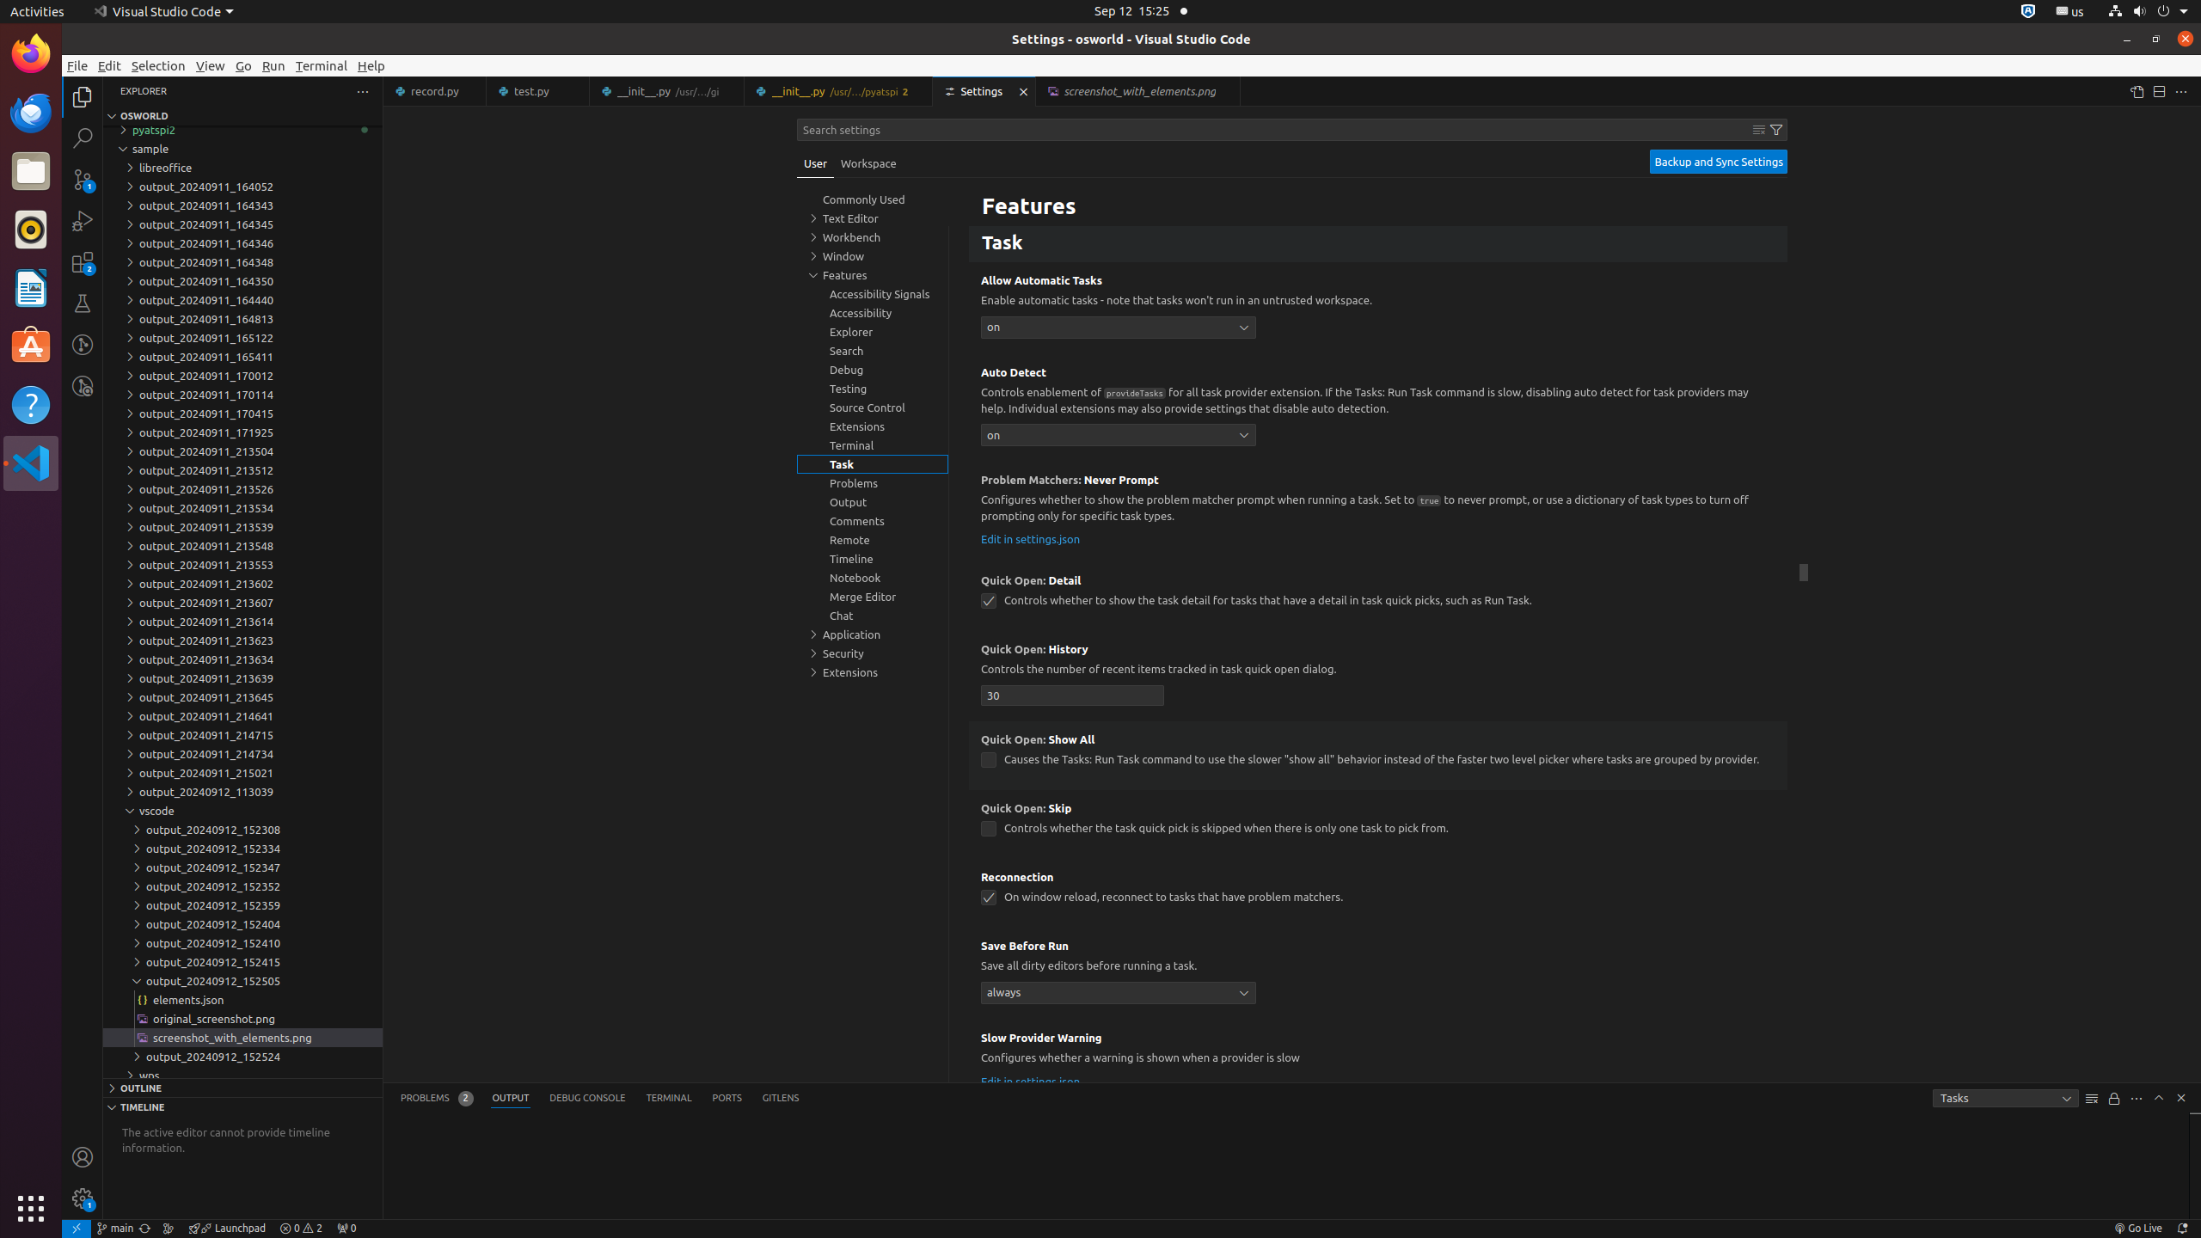 The height and width of the screenshot is (1238, 2201). Describe the element at coordinates (873, 294) in the screenshot. I see `Accessibility Signals, group` at that location.